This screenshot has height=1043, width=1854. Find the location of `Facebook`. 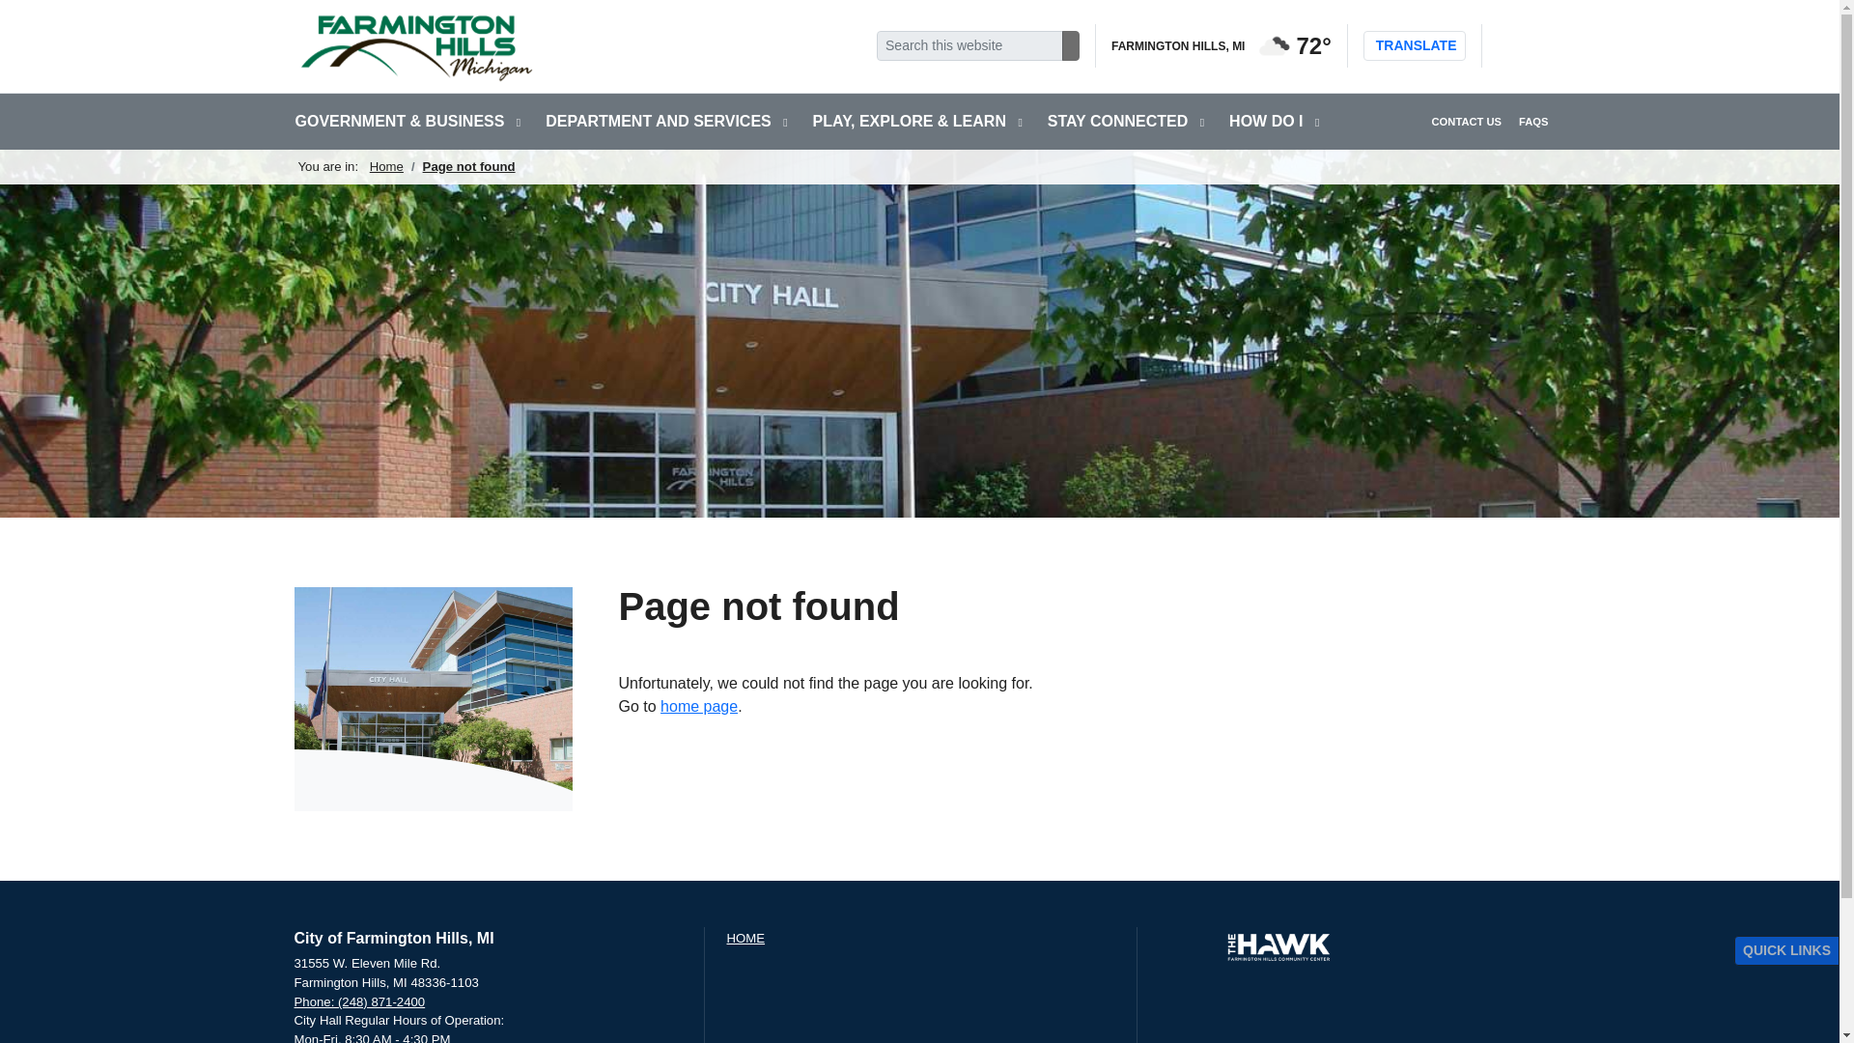

Facebook is located at coordinates (1521, 46).